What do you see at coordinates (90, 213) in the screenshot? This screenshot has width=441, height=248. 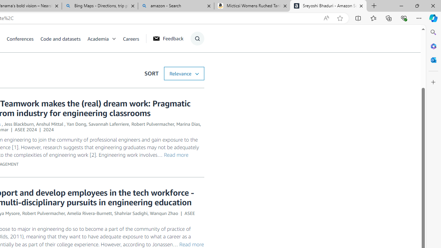 I see `Amelia Rivera-Burnett` at bounding box center [90, 213].